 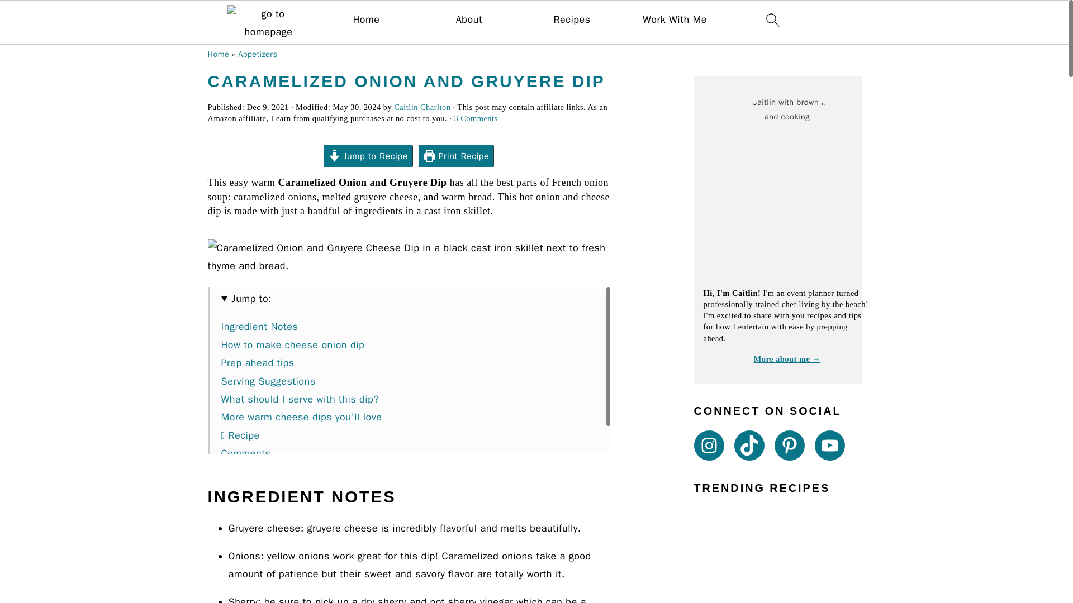 I want to click on About, so click(x=469, y=20).